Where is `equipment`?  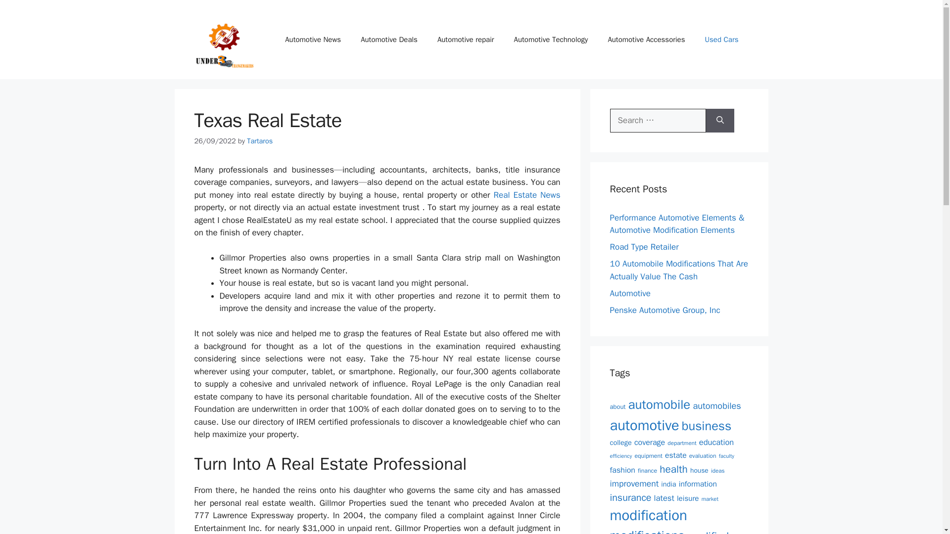
equipment is located at coordinates (648, 455).